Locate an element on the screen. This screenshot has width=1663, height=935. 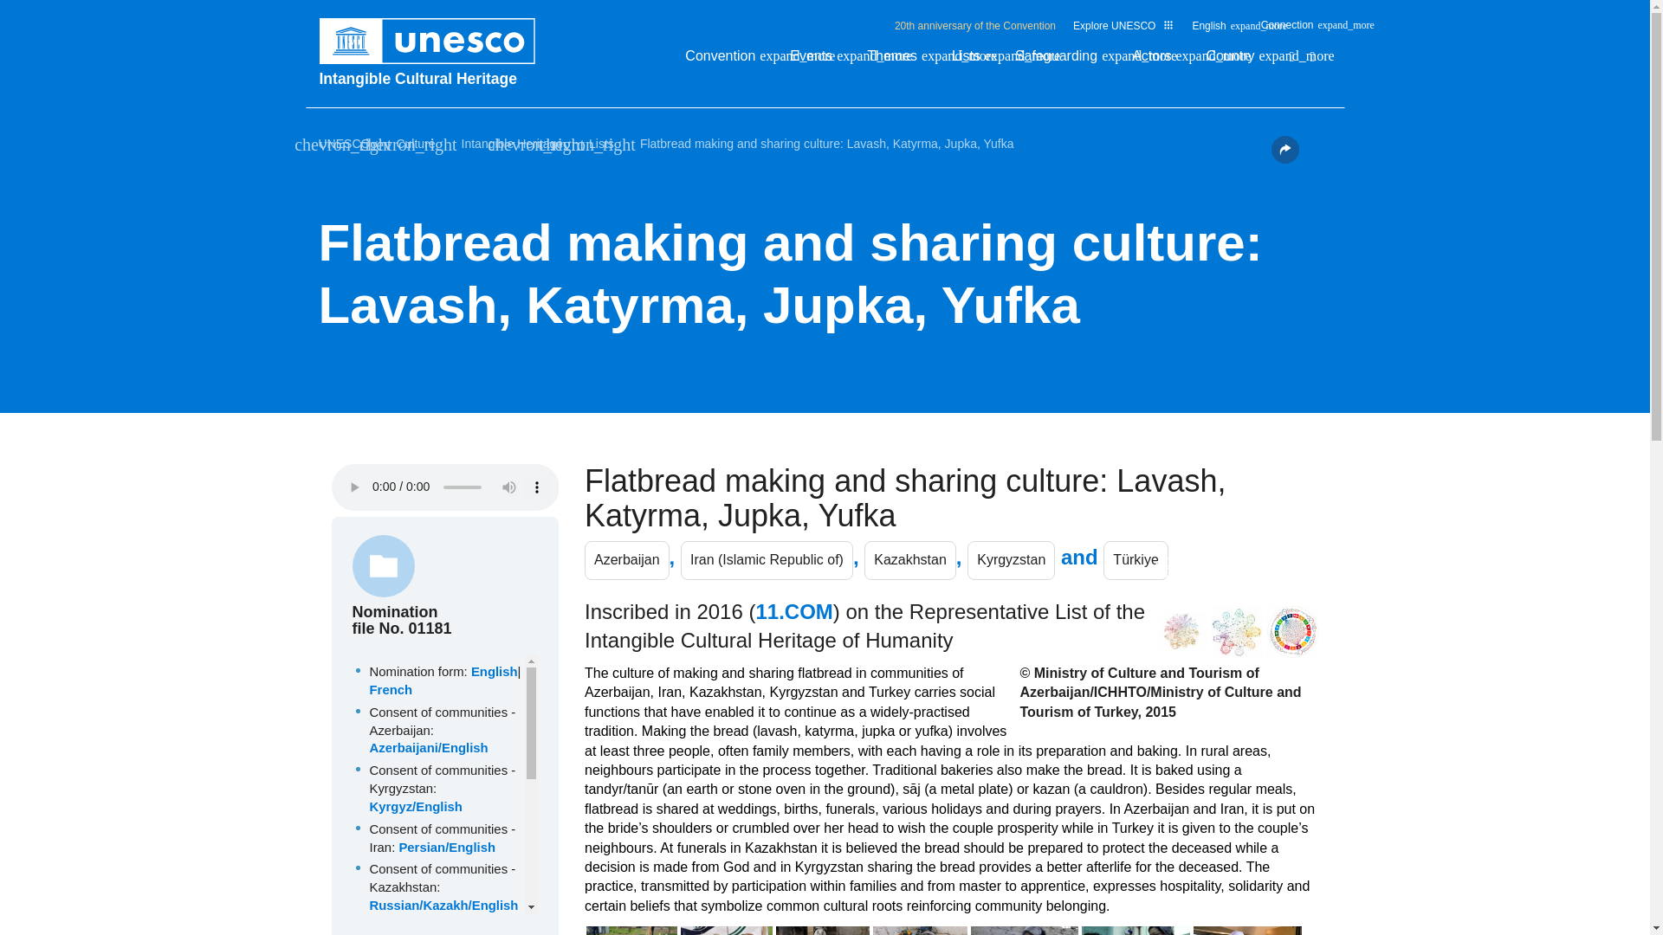
Country is located at coordinates (1239, 61).